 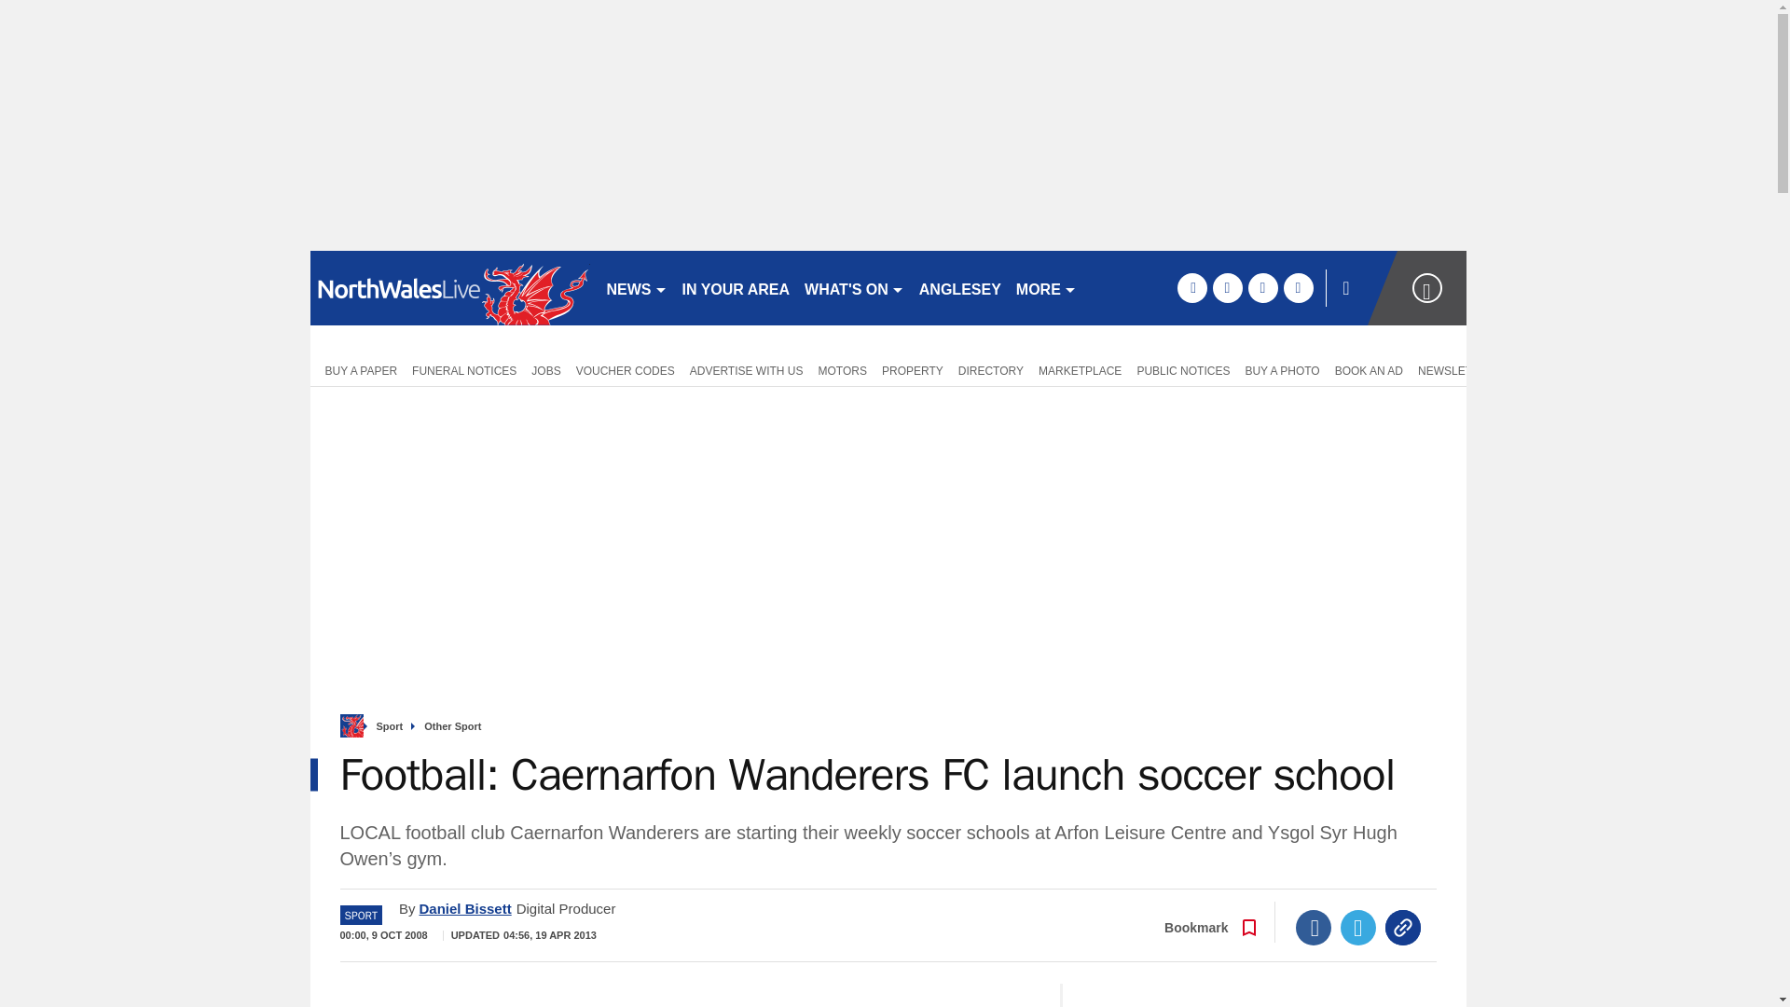 I want to click on BUY A PAPER, so click(x=356, y=369).